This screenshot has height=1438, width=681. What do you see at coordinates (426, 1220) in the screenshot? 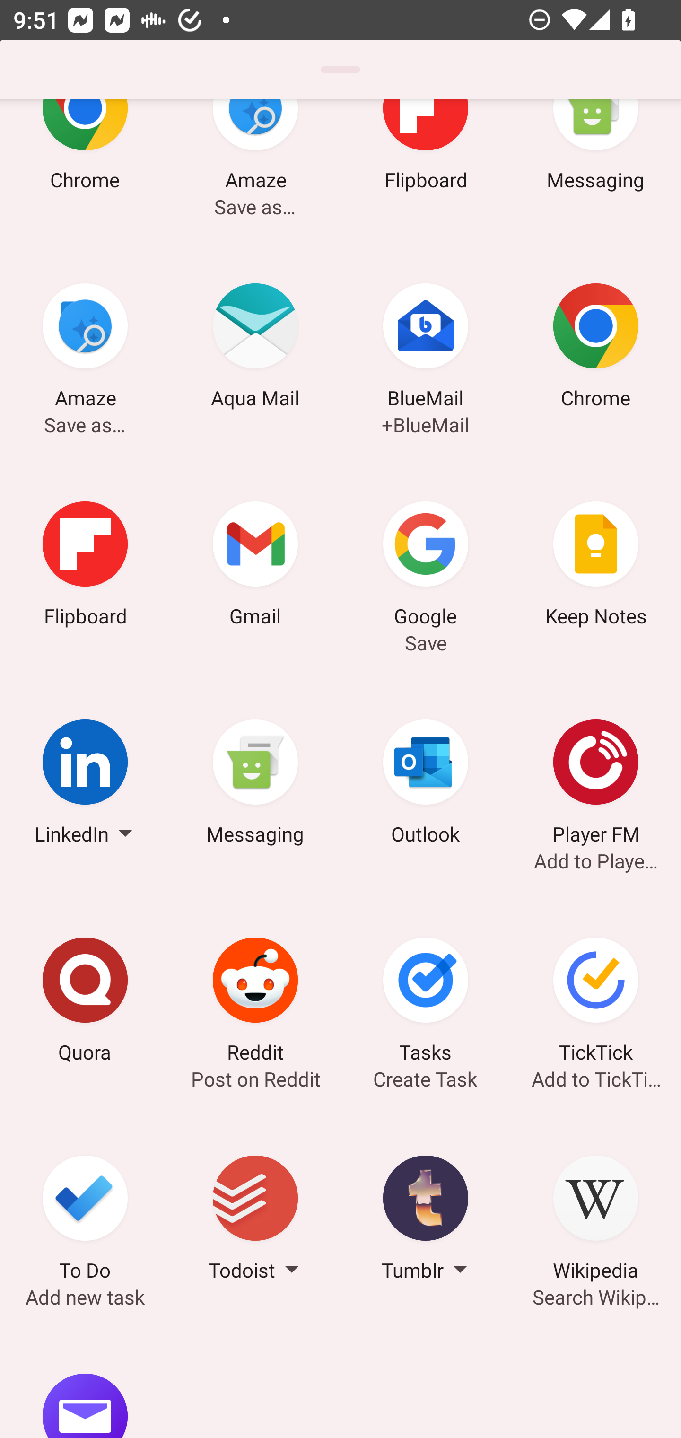
I see `Tumblr` at bounding box center [426, 1220].